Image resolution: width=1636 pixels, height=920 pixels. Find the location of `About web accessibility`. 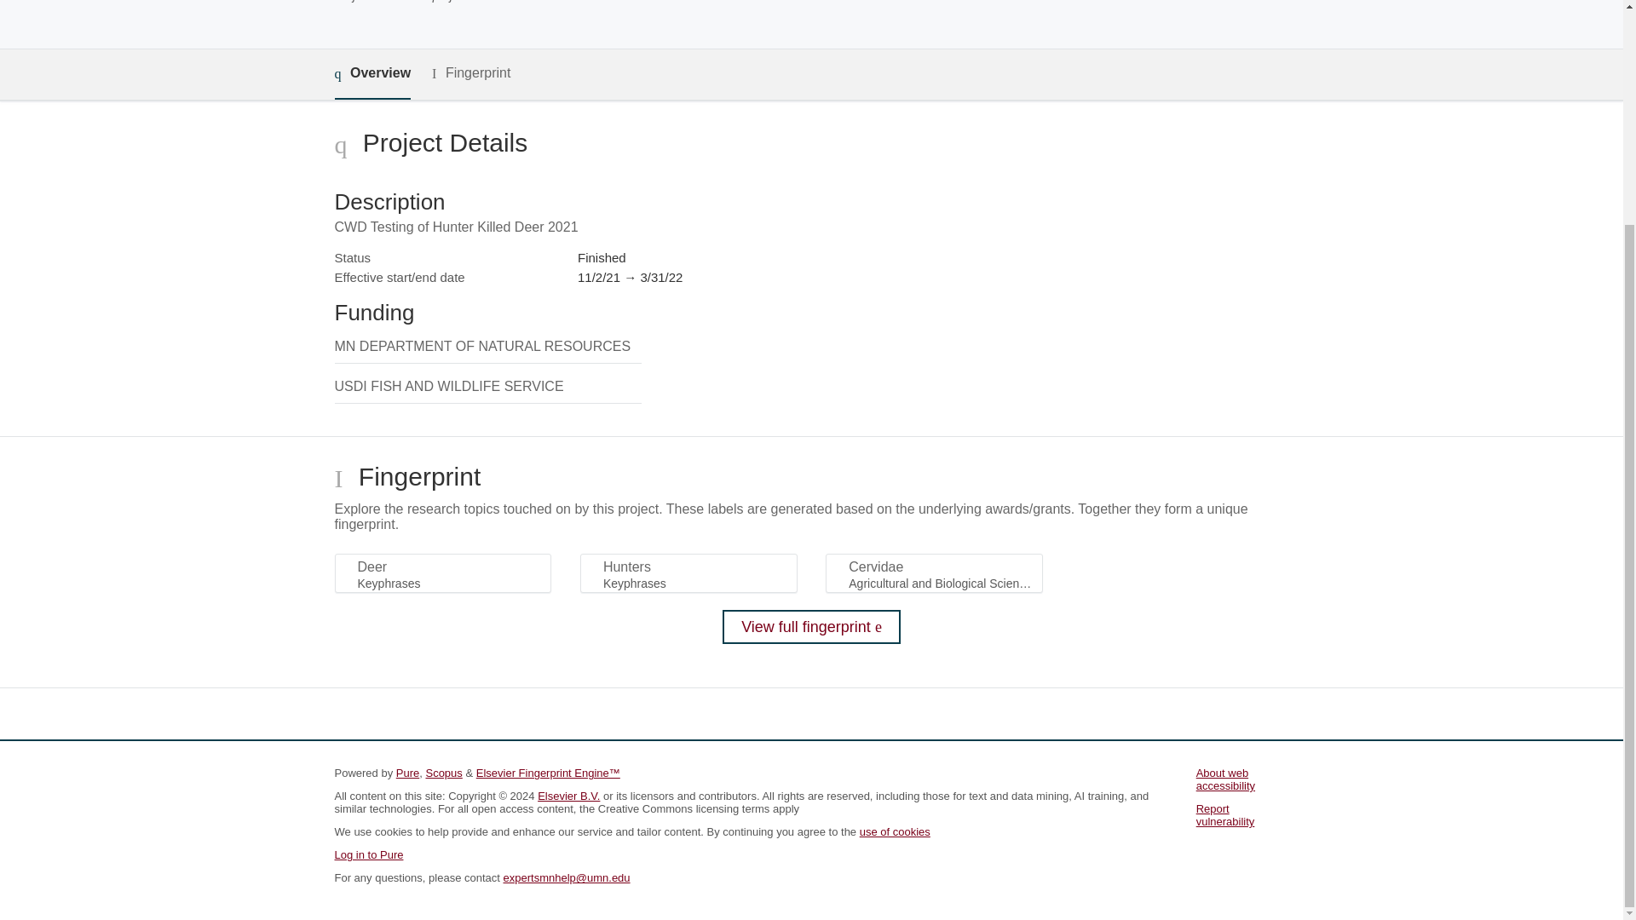

About web accessibility is located at coordinates (1225, 779).